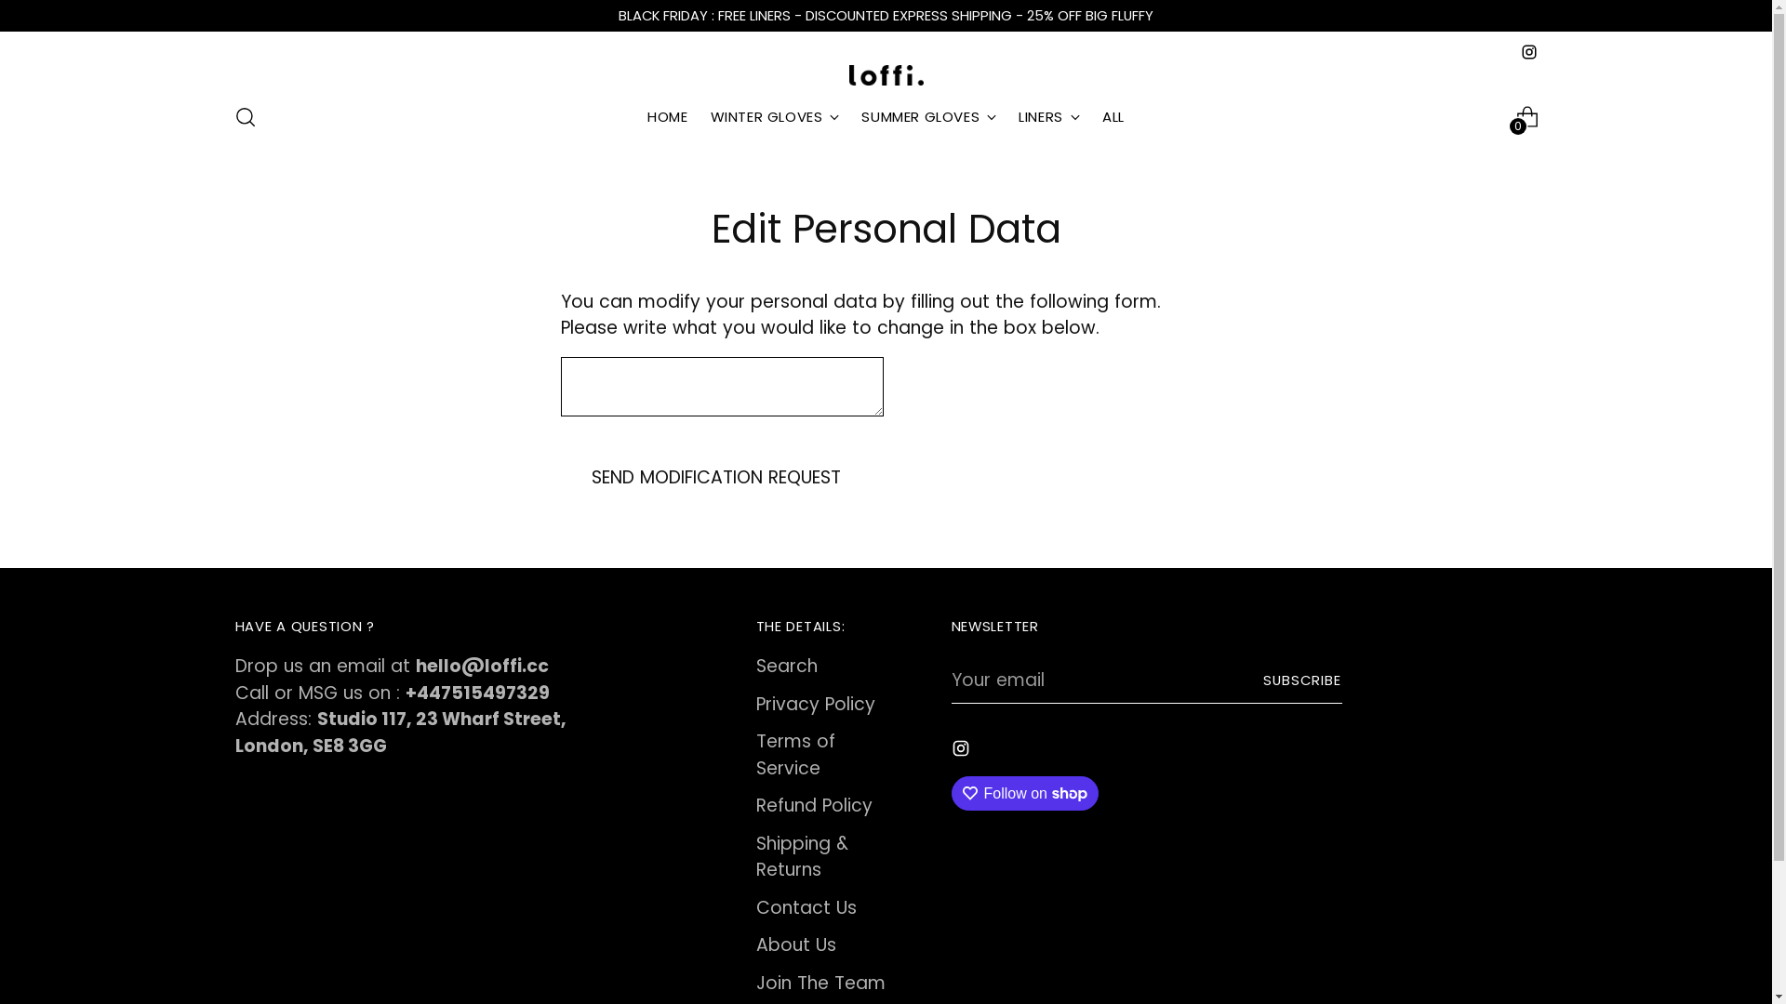 The width and height of the screenshot is (1786, 1004). Describe the element at coordinates (794, 755) in the screenshot. I see `Terms of Service` at that location.